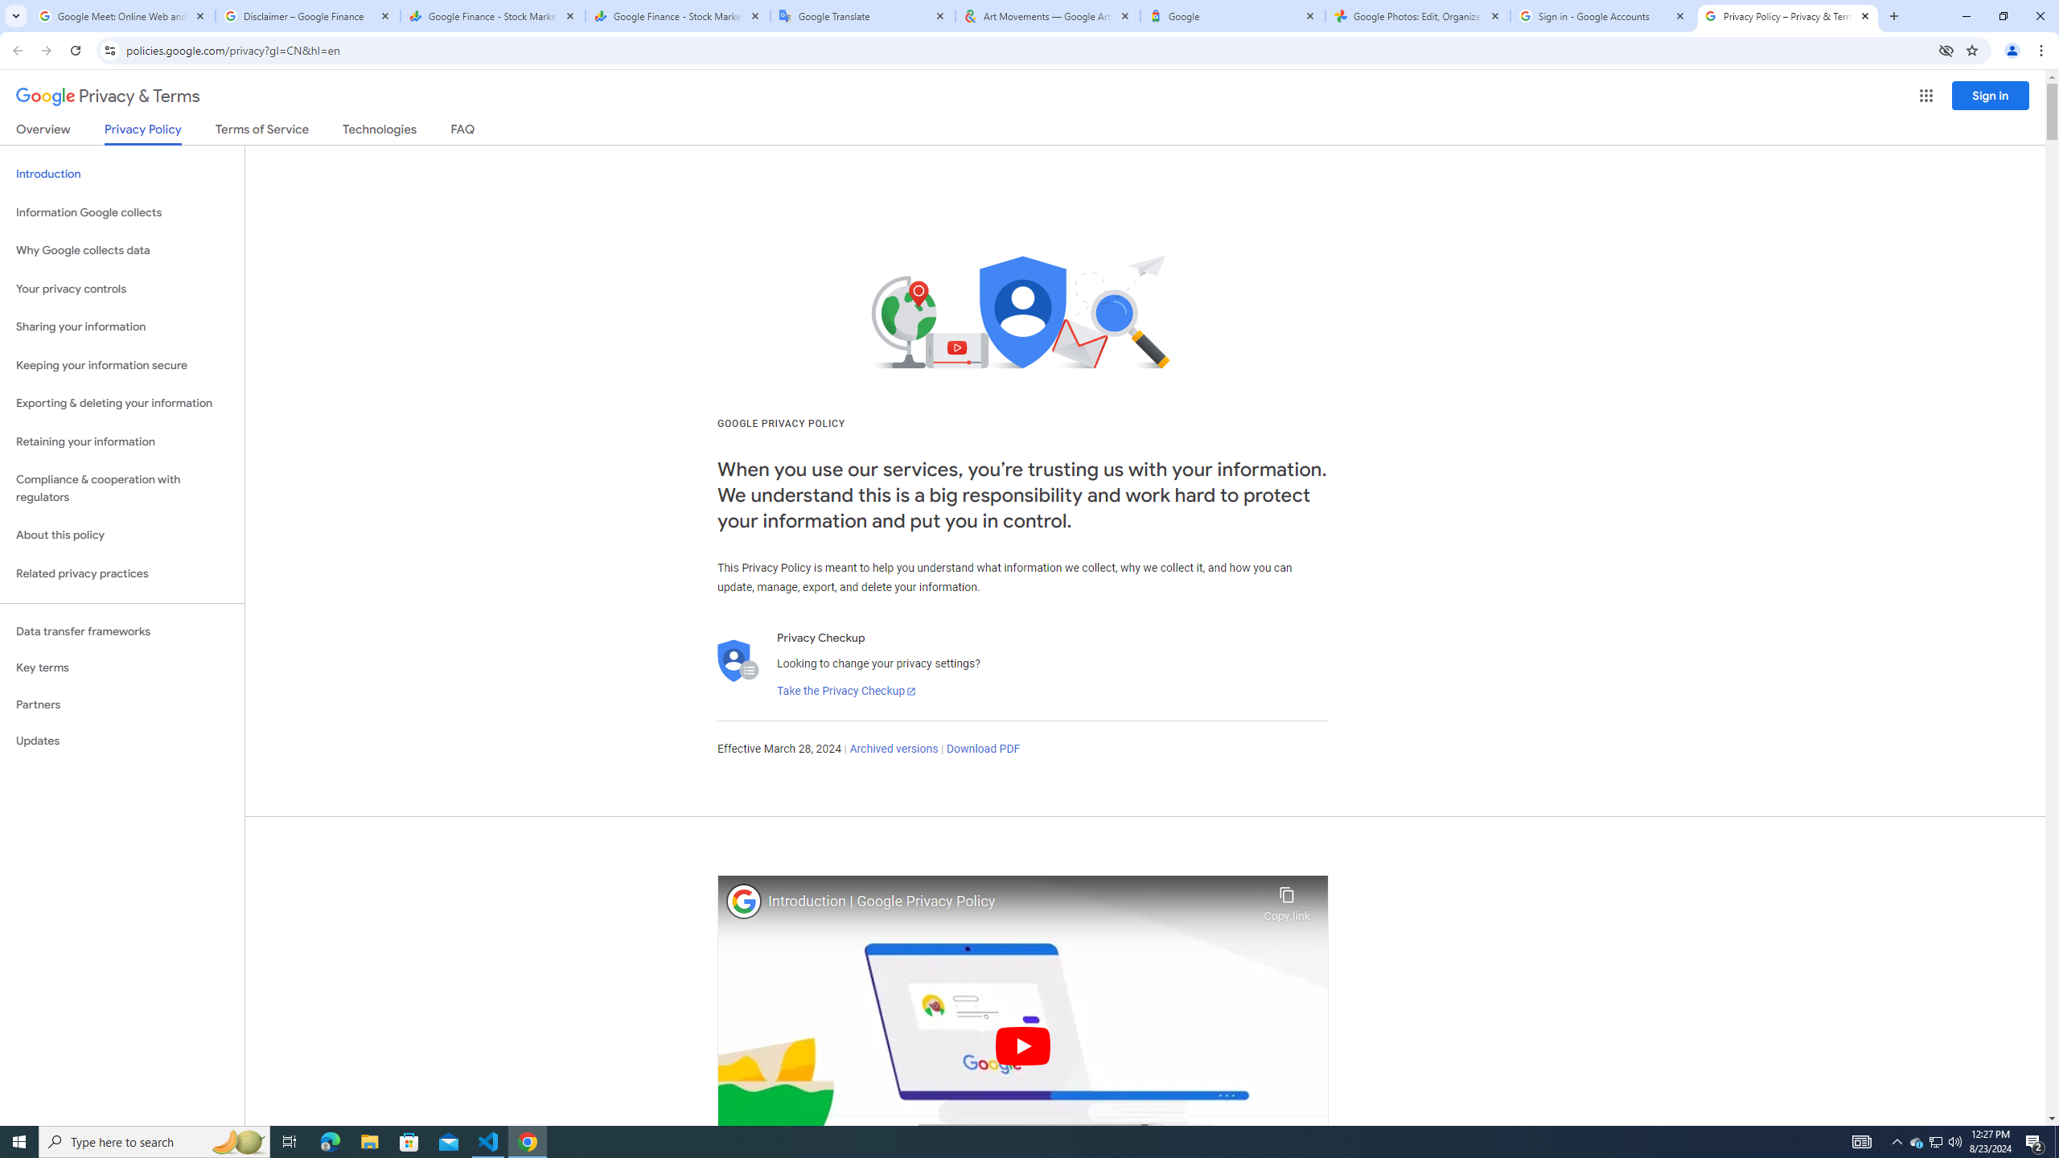  What do you see at coordinates (864, 16) in the screenshot?
I see `Google Translate` at bounding box center [864, 16].